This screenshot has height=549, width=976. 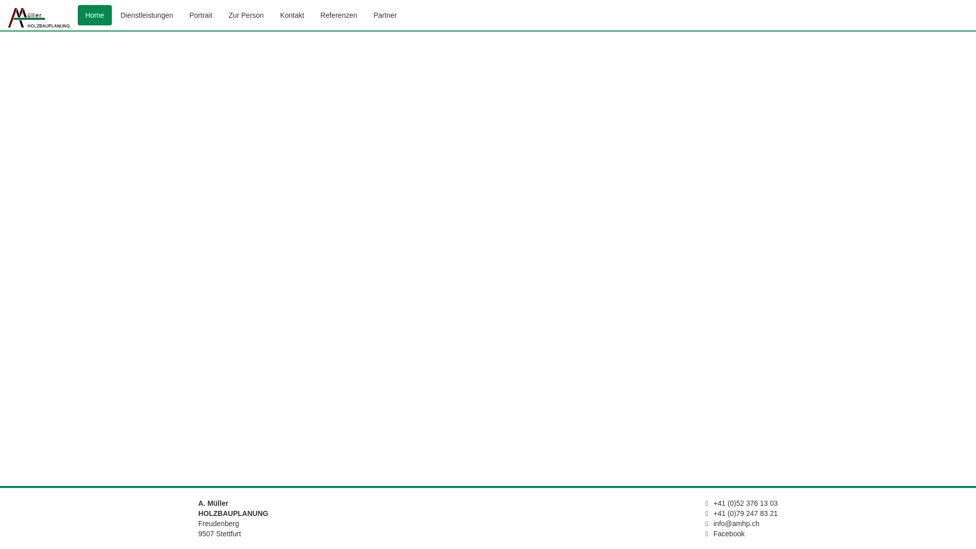 I want to click on Kontakt, so click(x=292, y=15).